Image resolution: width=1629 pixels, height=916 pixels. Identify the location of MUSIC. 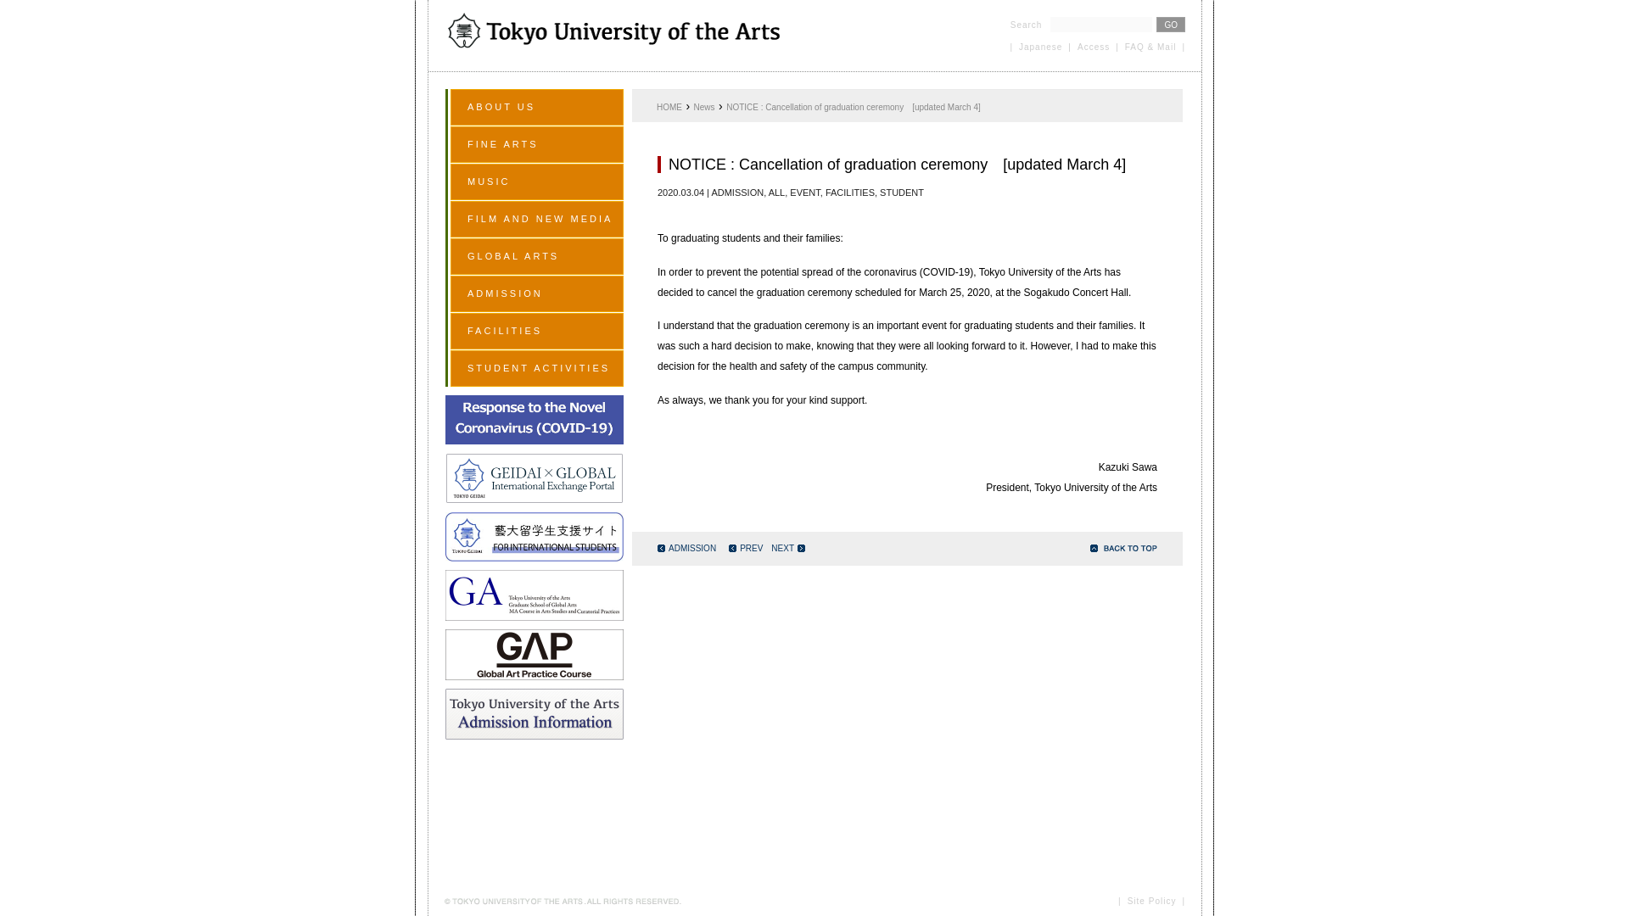
(537, 182).